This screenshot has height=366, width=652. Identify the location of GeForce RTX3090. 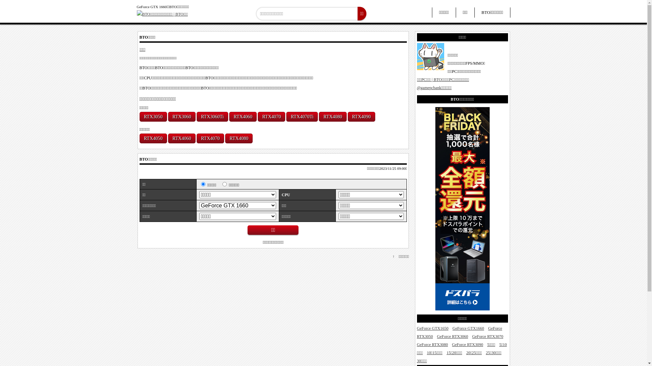
(468, 345).